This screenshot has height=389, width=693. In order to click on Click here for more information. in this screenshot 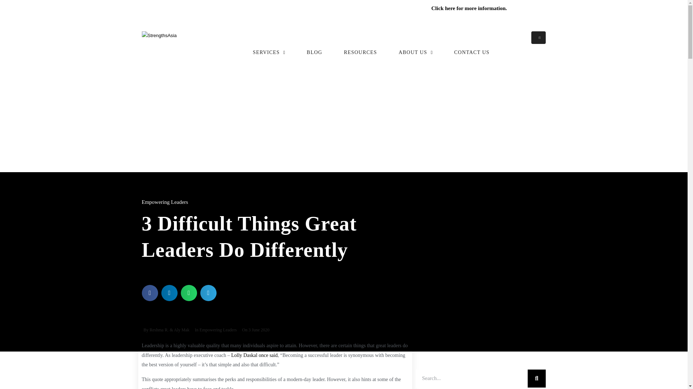, I will do `click(469, 8)`.